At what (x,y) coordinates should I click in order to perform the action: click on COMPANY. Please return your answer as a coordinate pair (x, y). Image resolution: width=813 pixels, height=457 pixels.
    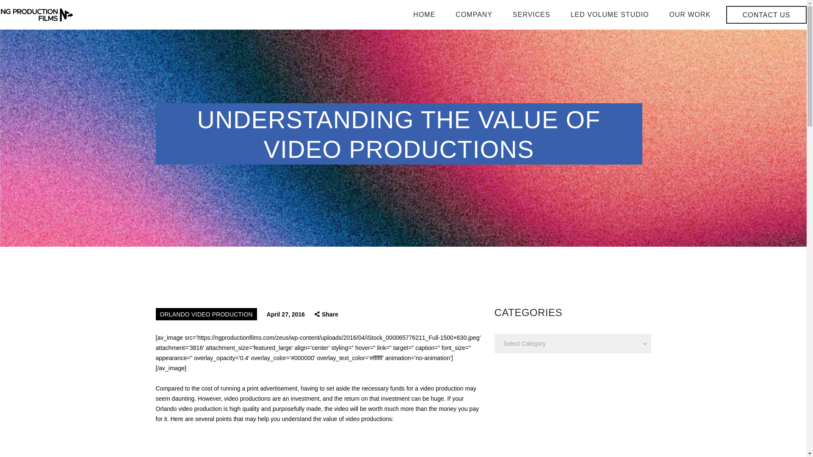
    Looking at the image, I should click on (474, 14).